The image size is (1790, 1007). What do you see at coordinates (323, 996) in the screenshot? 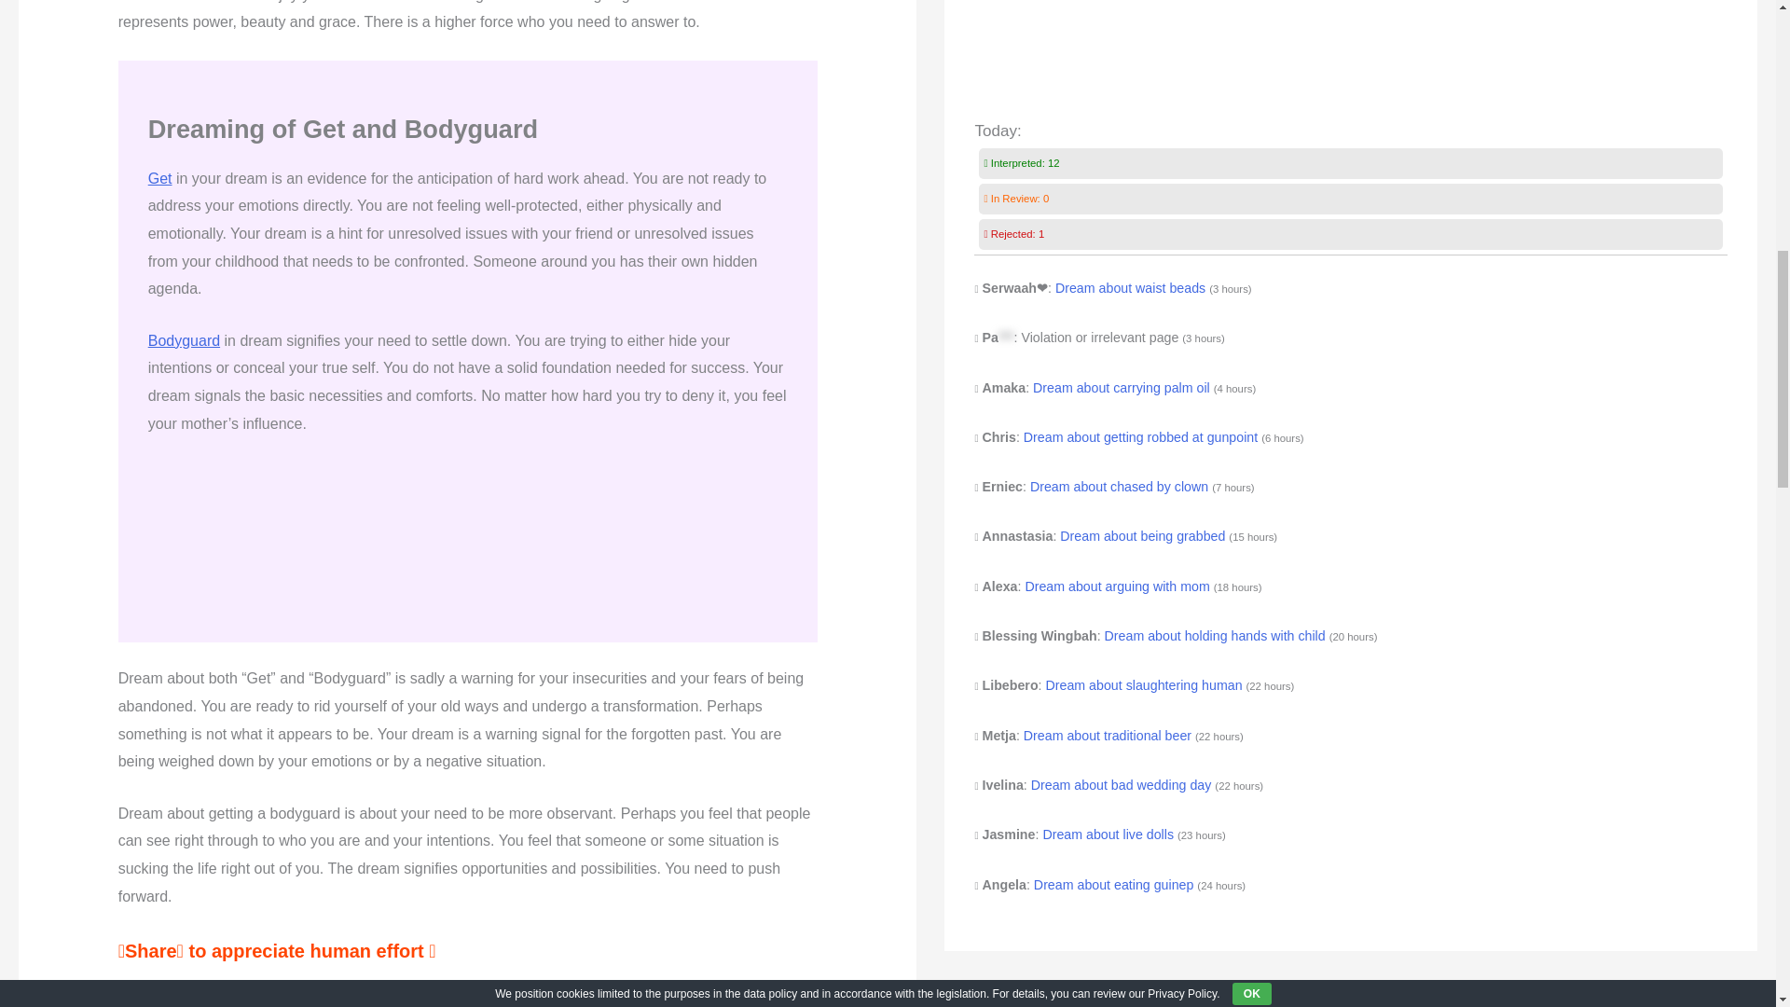
I see `Share` at bounding box center [323, 996].